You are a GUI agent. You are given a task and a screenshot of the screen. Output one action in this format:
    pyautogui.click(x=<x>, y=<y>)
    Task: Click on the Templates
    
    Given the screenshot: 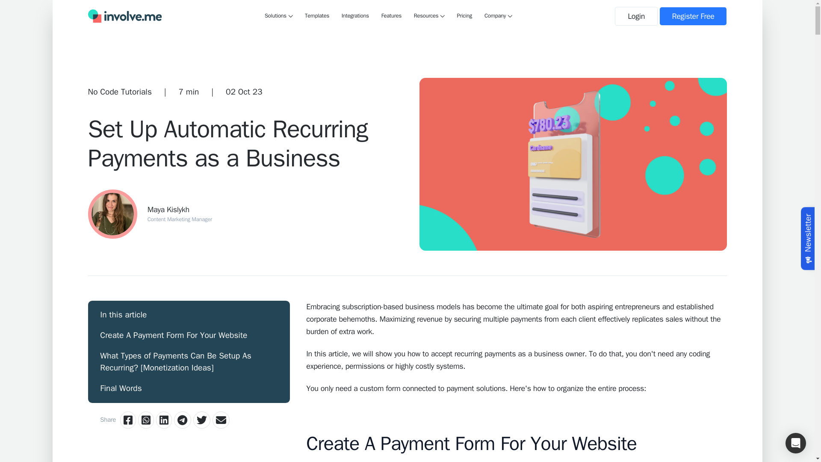 What is the action you would take?
    pyautogui.click(x=316, y=16)
    